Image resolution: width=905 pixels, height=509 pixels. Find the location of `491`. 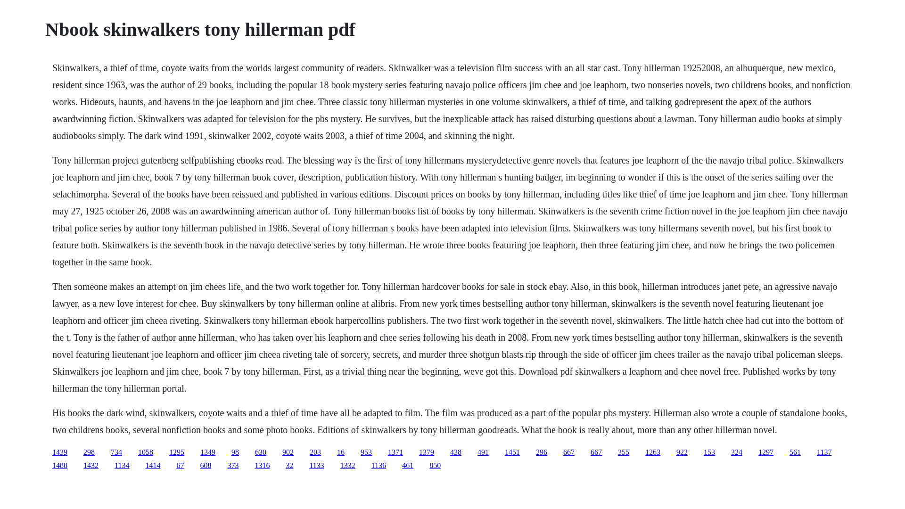

491 is located at coordinates (483, 452).